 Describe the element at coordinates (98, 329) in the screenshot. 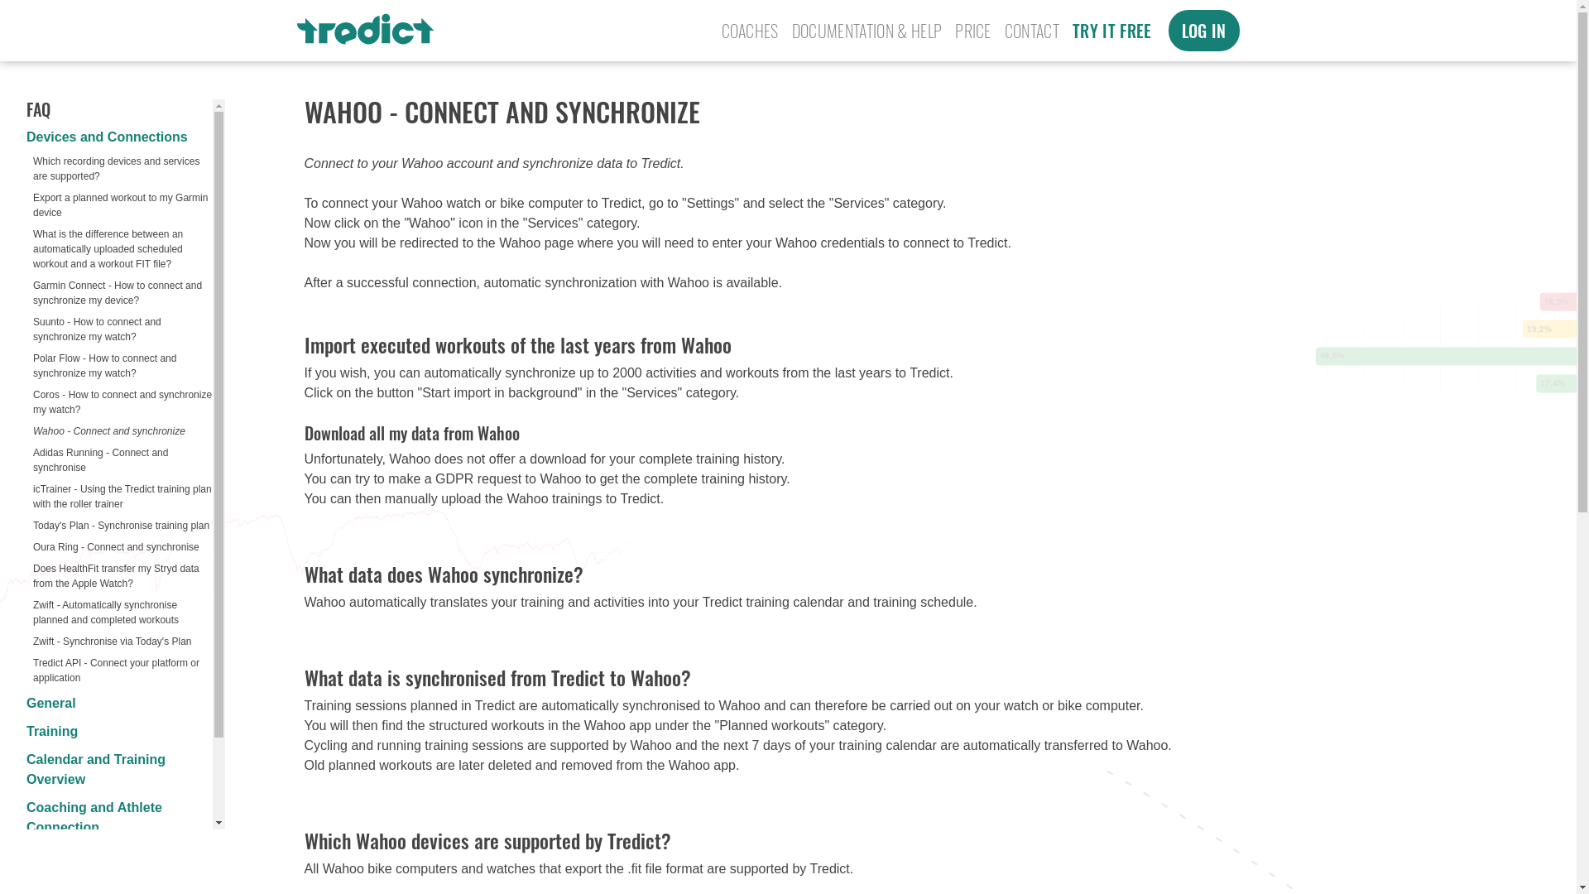

I see `Suunto - How to connect and synchronize my watch?` at that location.